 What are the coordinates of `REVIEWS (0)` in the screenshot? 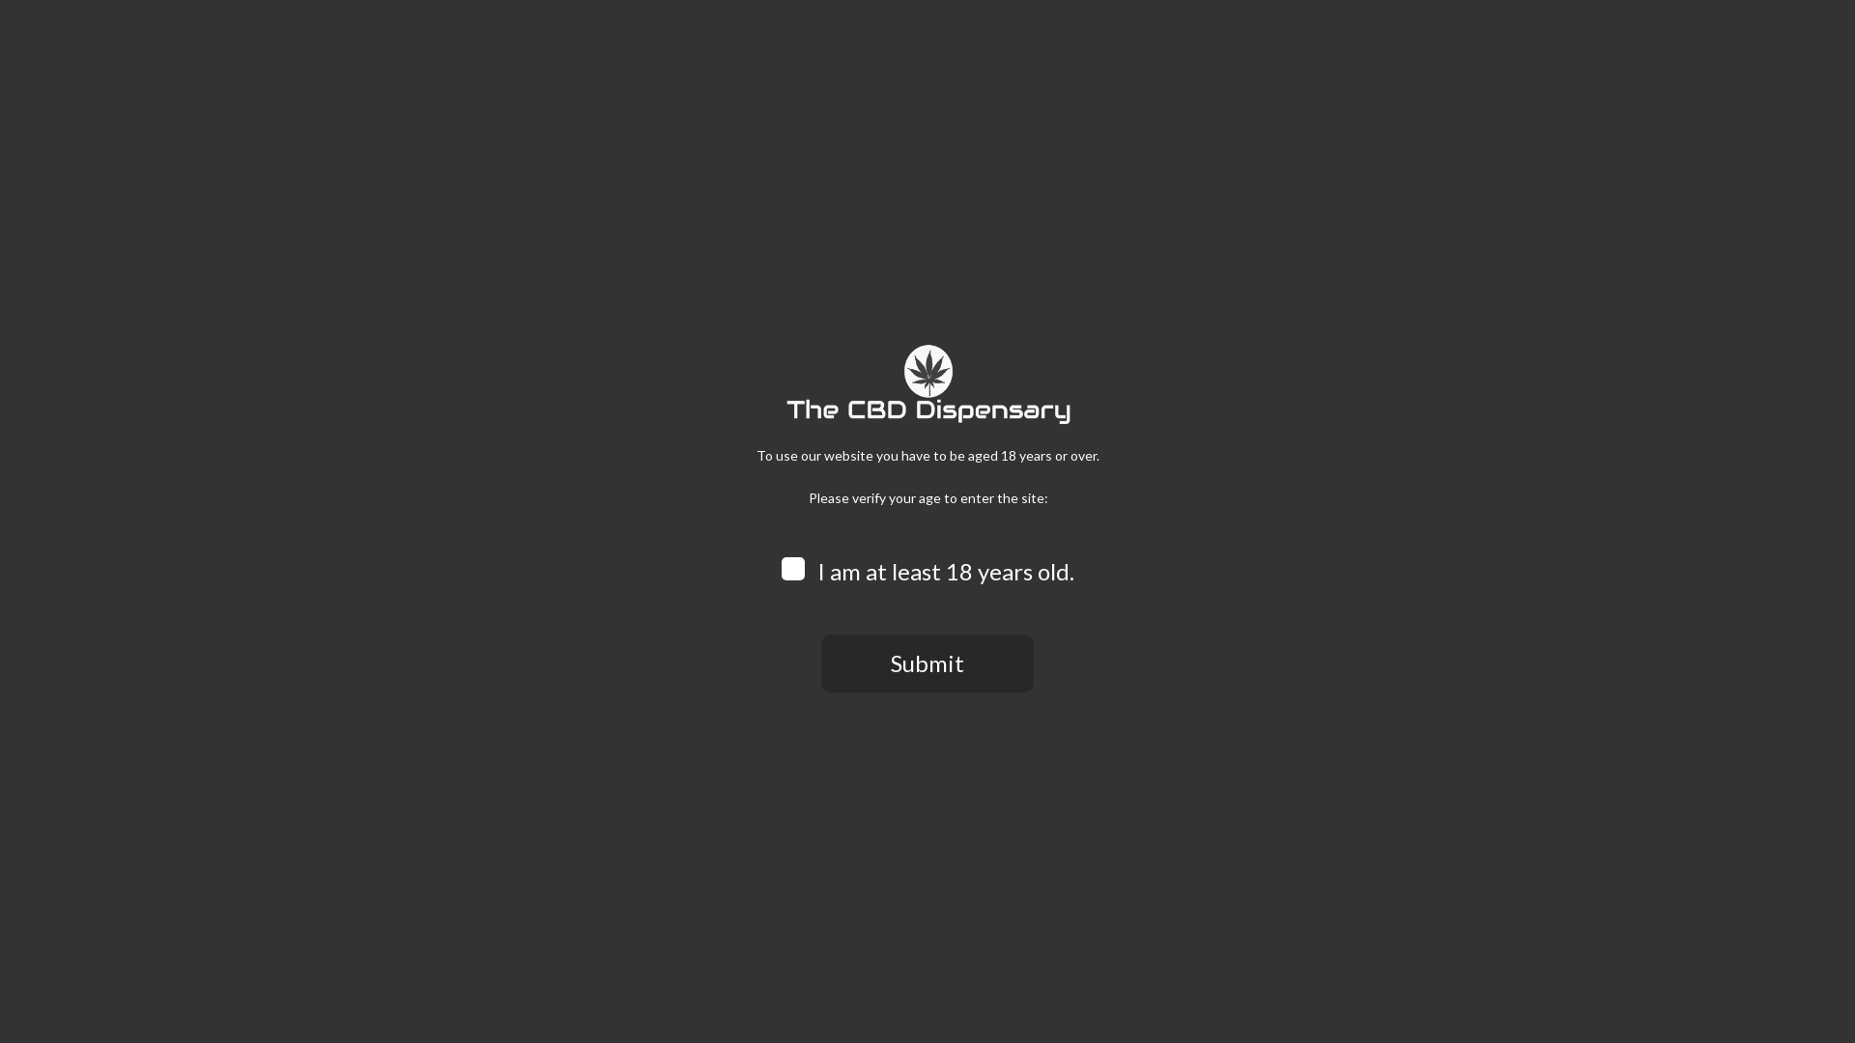 It's located at (666, 964).